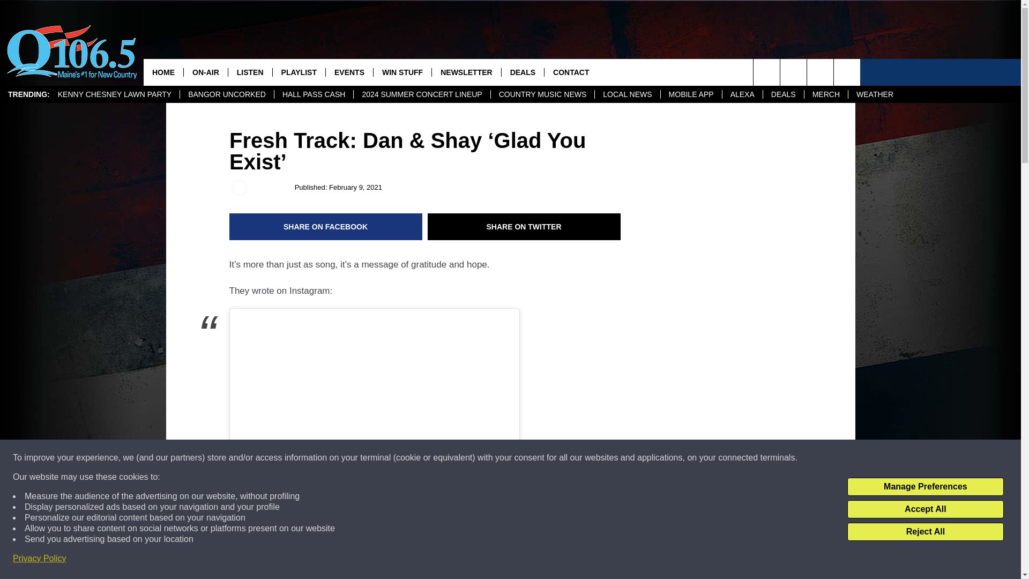  I want to click on Accept All, so click(925, 509).